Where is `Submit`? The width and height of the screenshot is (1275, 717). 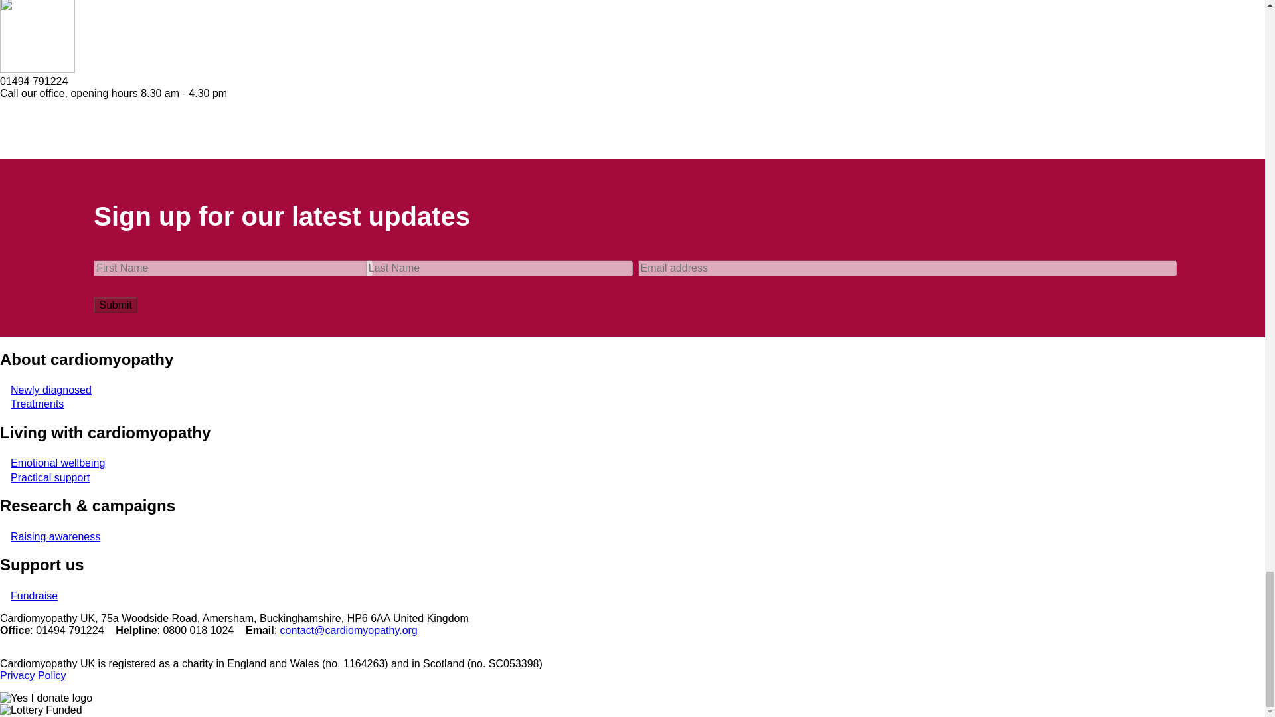
Submit is located at coordinates (116, 305).